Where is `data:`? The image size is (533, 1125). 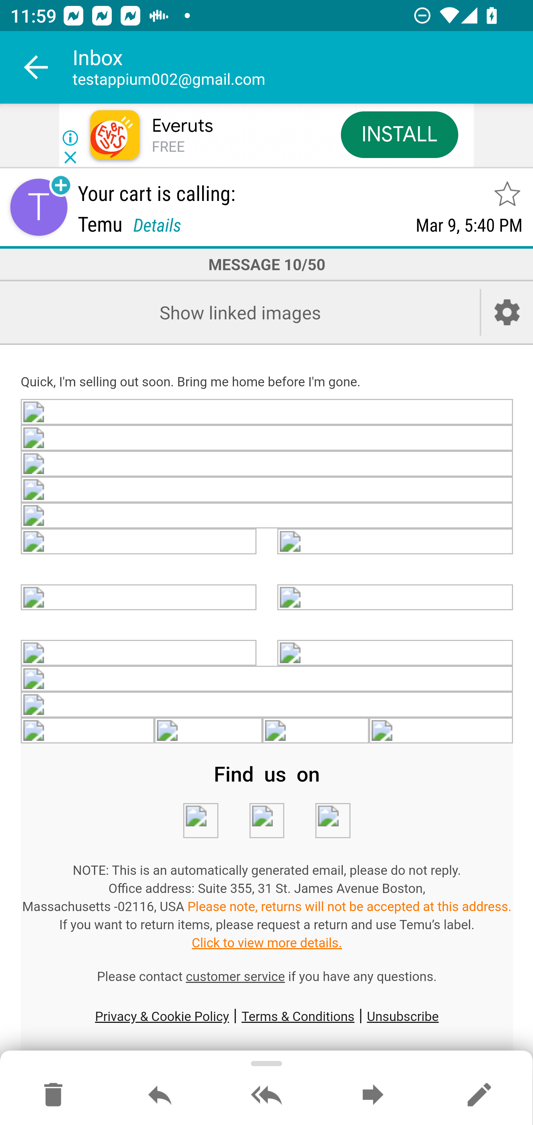 data: is located at coordinates (88, 731).